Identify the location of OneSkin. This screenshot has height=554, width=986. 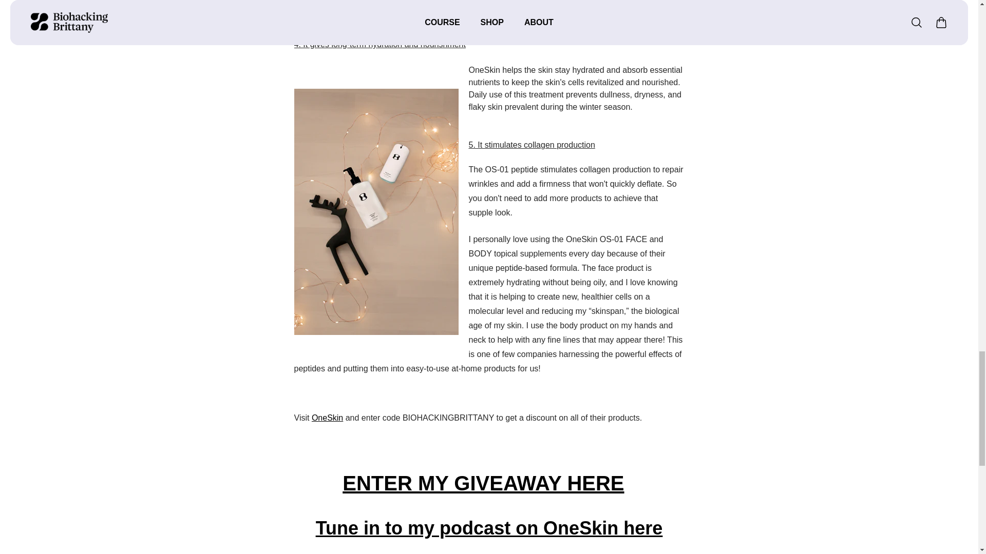
(327, 418).